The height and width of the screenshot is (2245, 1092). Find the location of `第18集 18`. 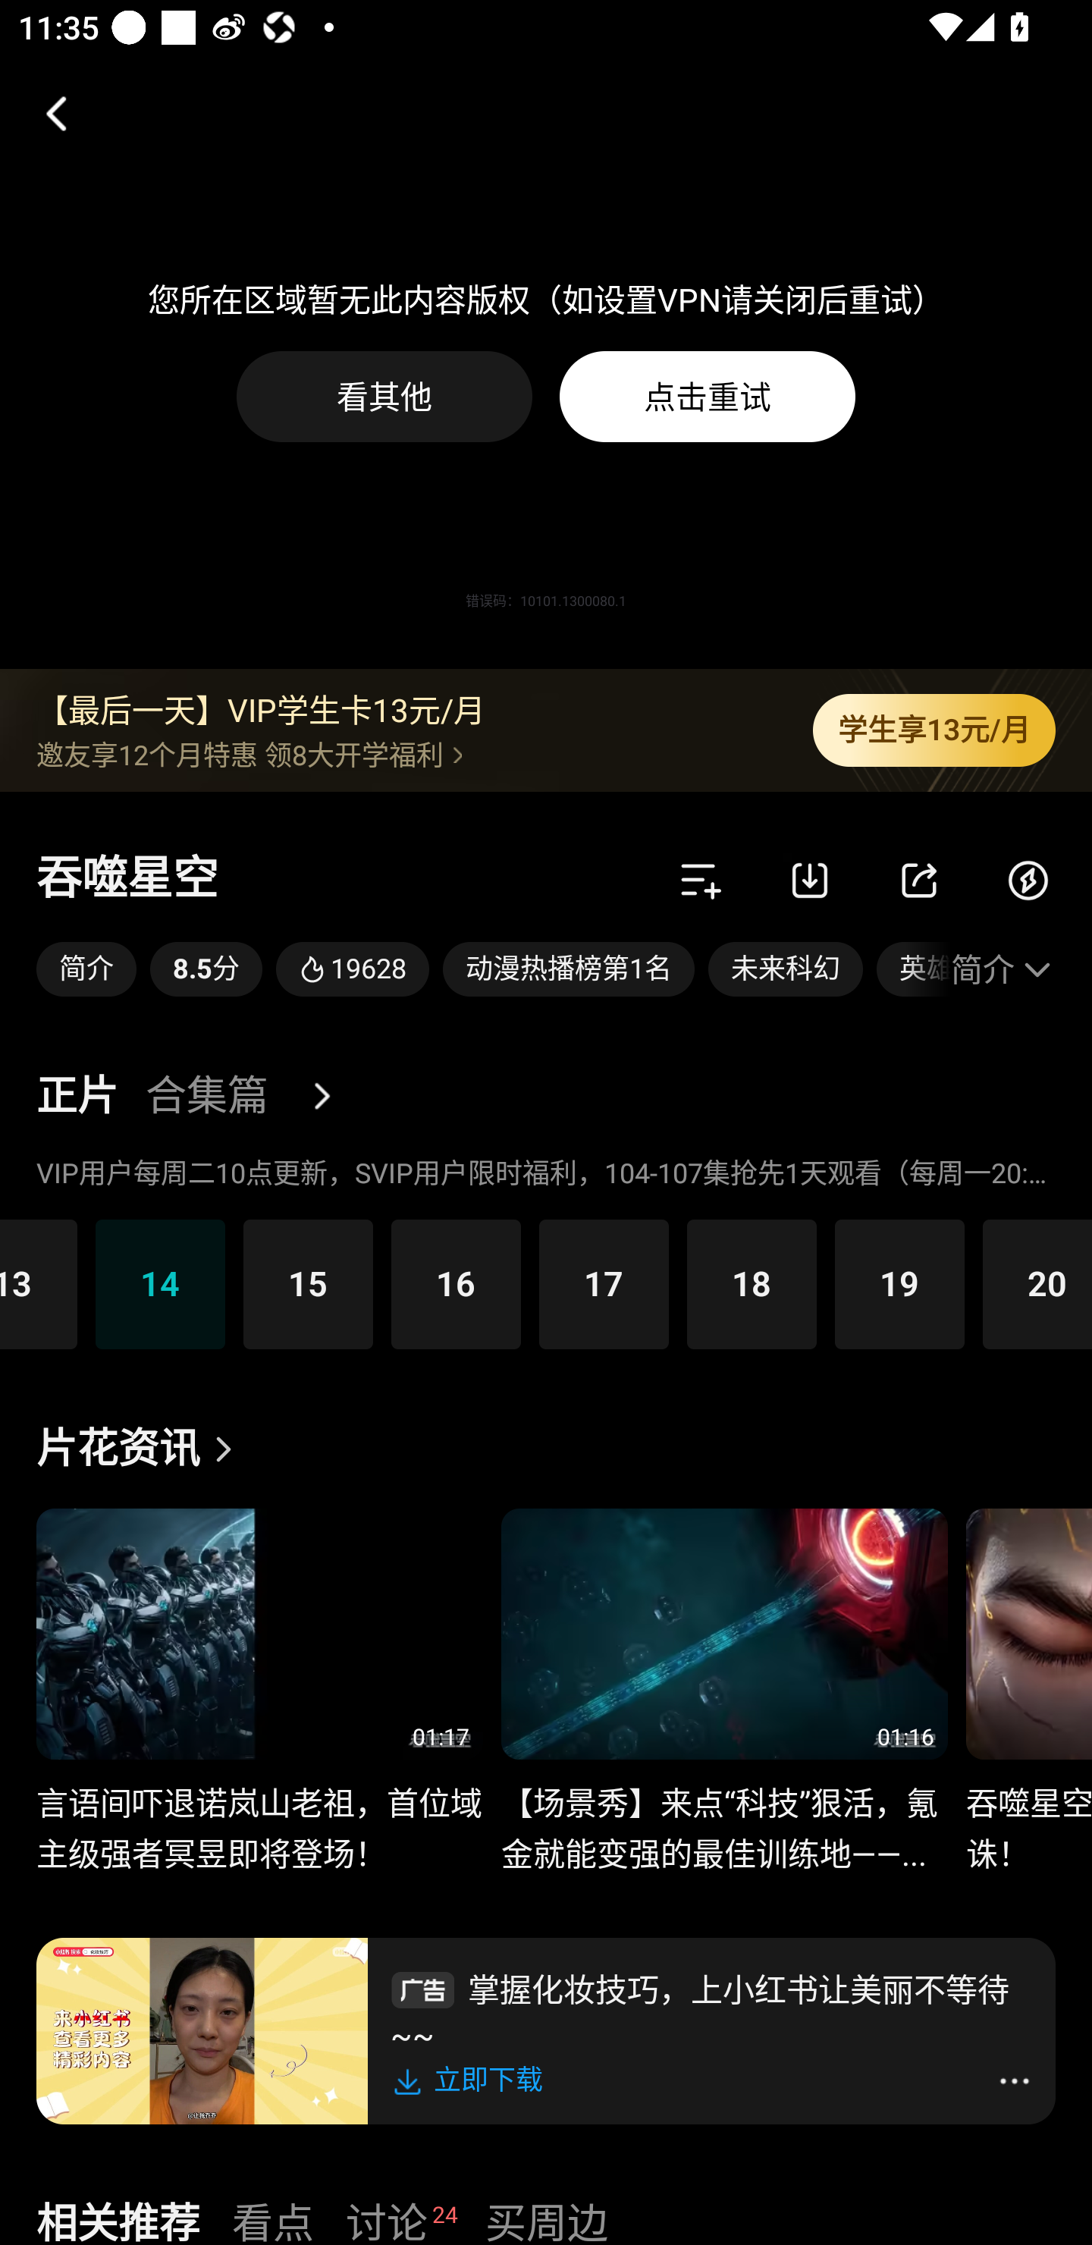

第18集 18 is located at coordinates (752, 1283).